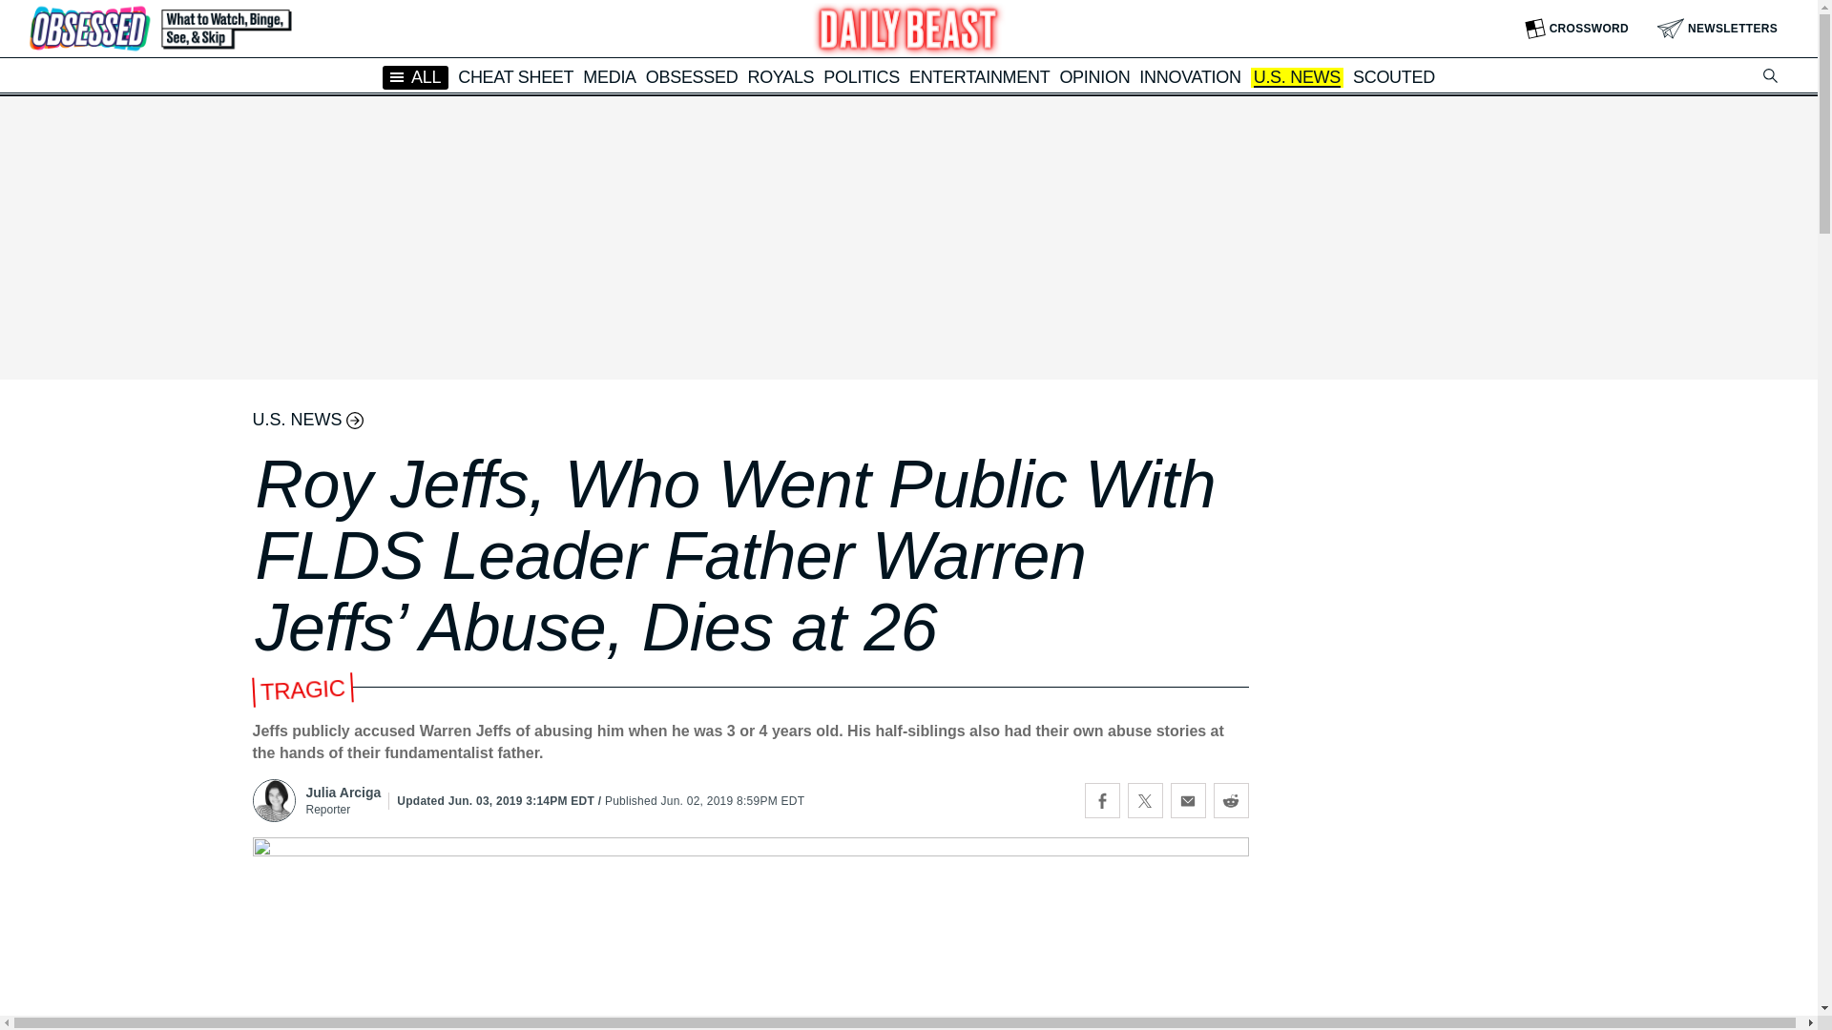  Describe the element at coordinates (609, 76) in the screenshot. I see `MEDIA` at that location.